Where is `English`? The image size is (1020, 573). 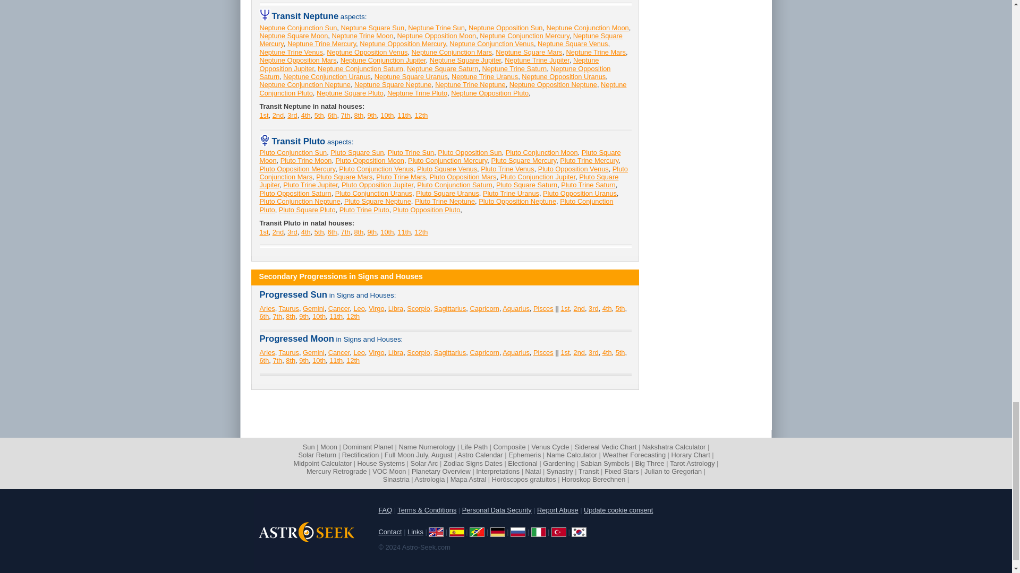 English is located at coordinates (436, 532).